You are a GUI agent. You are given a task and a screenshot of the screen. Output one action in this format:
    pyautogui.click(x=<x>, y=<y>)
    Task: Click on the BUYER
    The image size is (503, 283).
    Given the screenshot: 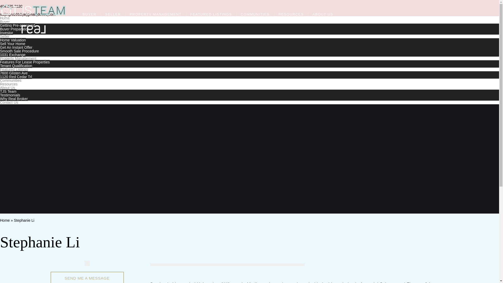 What is the action you would take?
    pyautogui.click(x=89, y=14)
    